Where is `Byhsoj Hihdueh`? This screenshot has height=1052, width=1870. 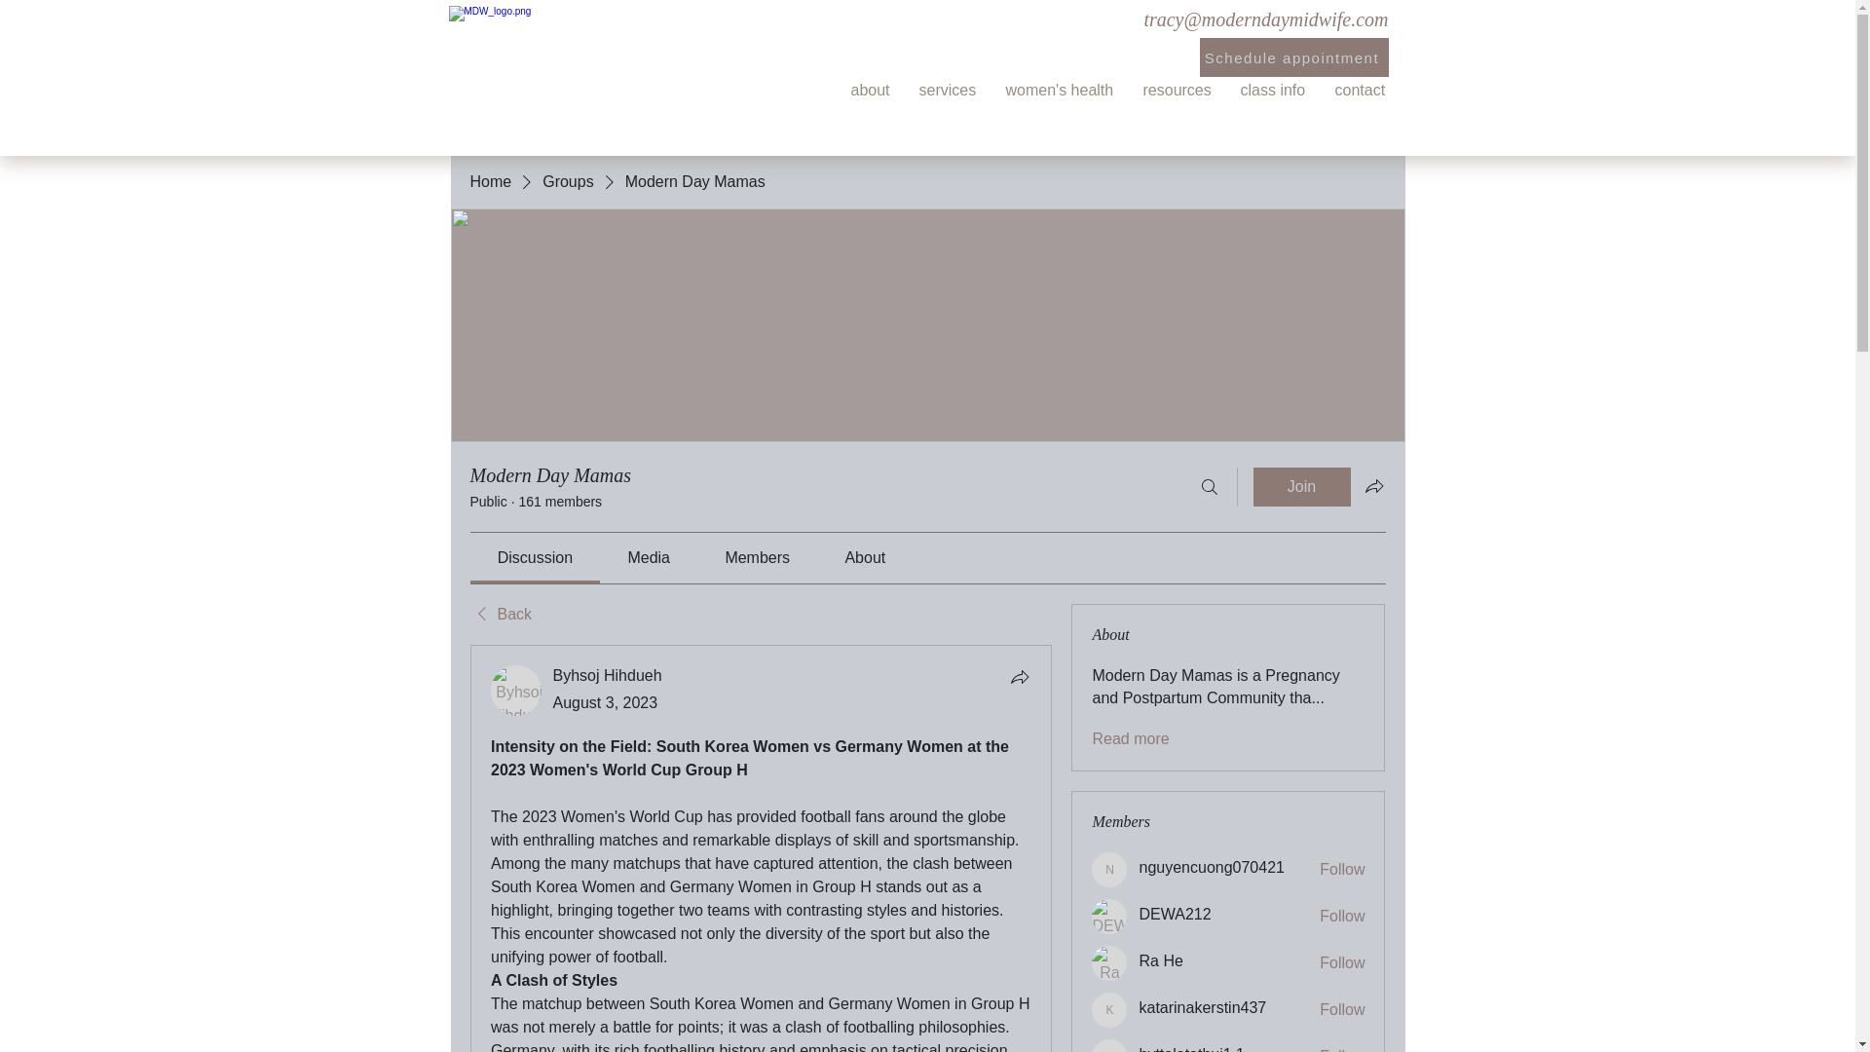
Byhsoj Hihdueh is located at coordinates (516, 690).